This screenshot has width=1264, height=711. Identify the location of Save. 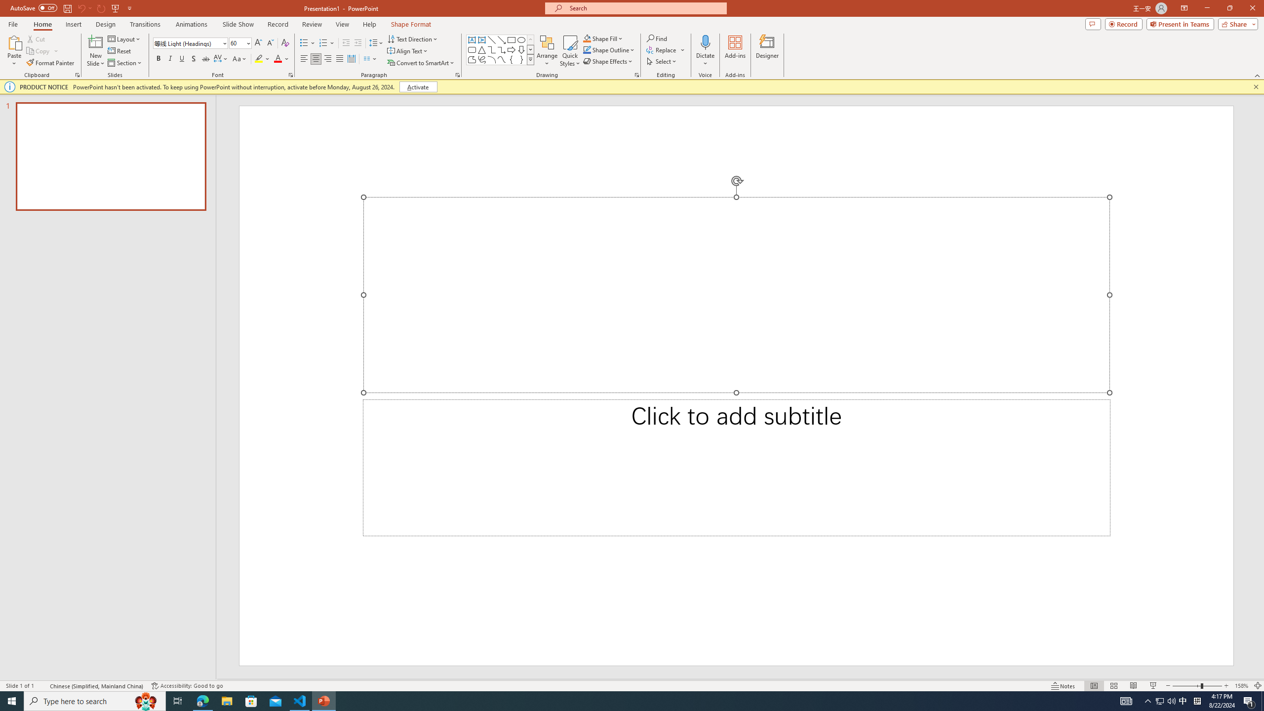
(67, 8).